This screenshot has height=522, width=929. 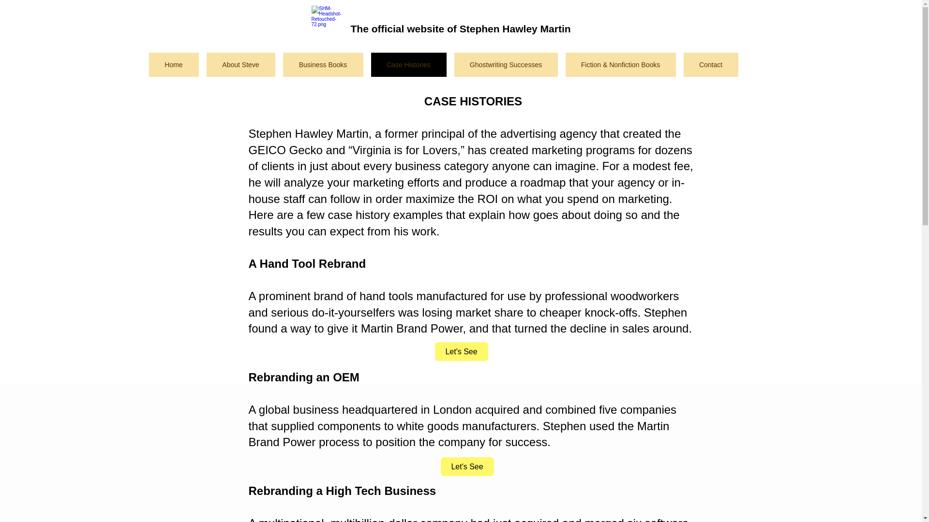 I want to click on About Steve, so click(x=240, y=65).